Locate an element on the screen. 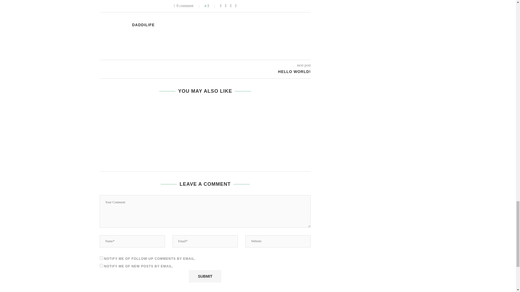 The image size is (520, 292). subscribe is located at coordinates (101, 266).